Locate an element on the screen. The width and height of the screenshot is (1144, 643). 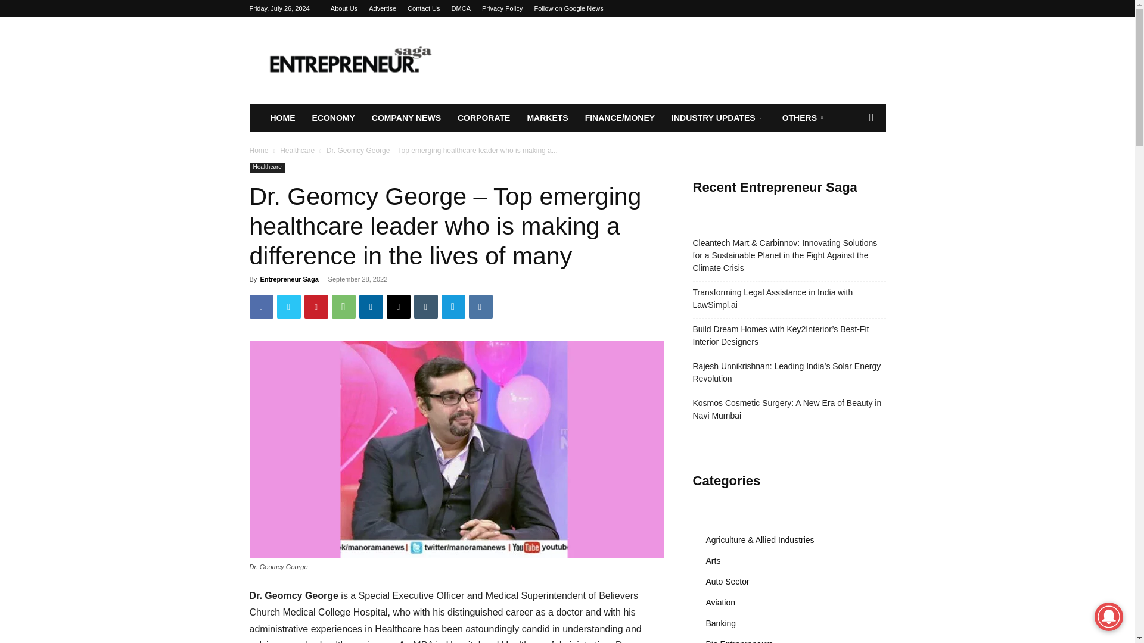
WhatsApp is located at coordinates (343, 306).